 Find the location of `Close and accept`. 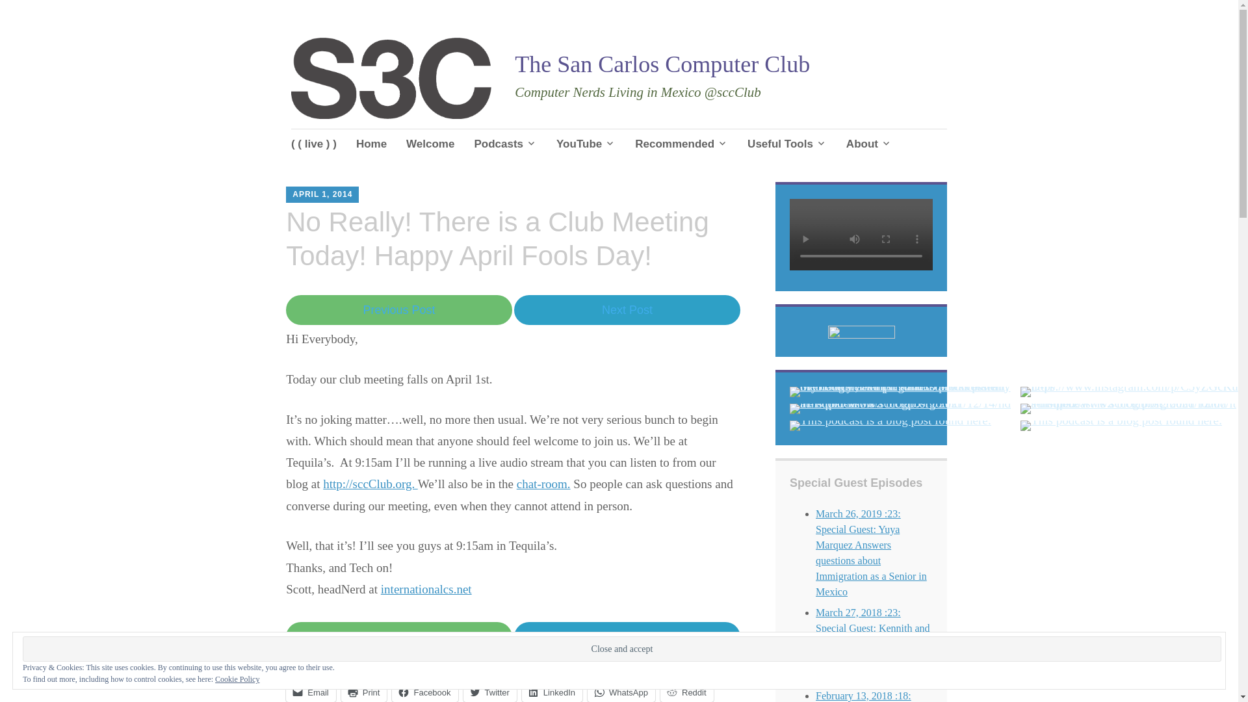

Close and accept is located at coordinates (621, 649).